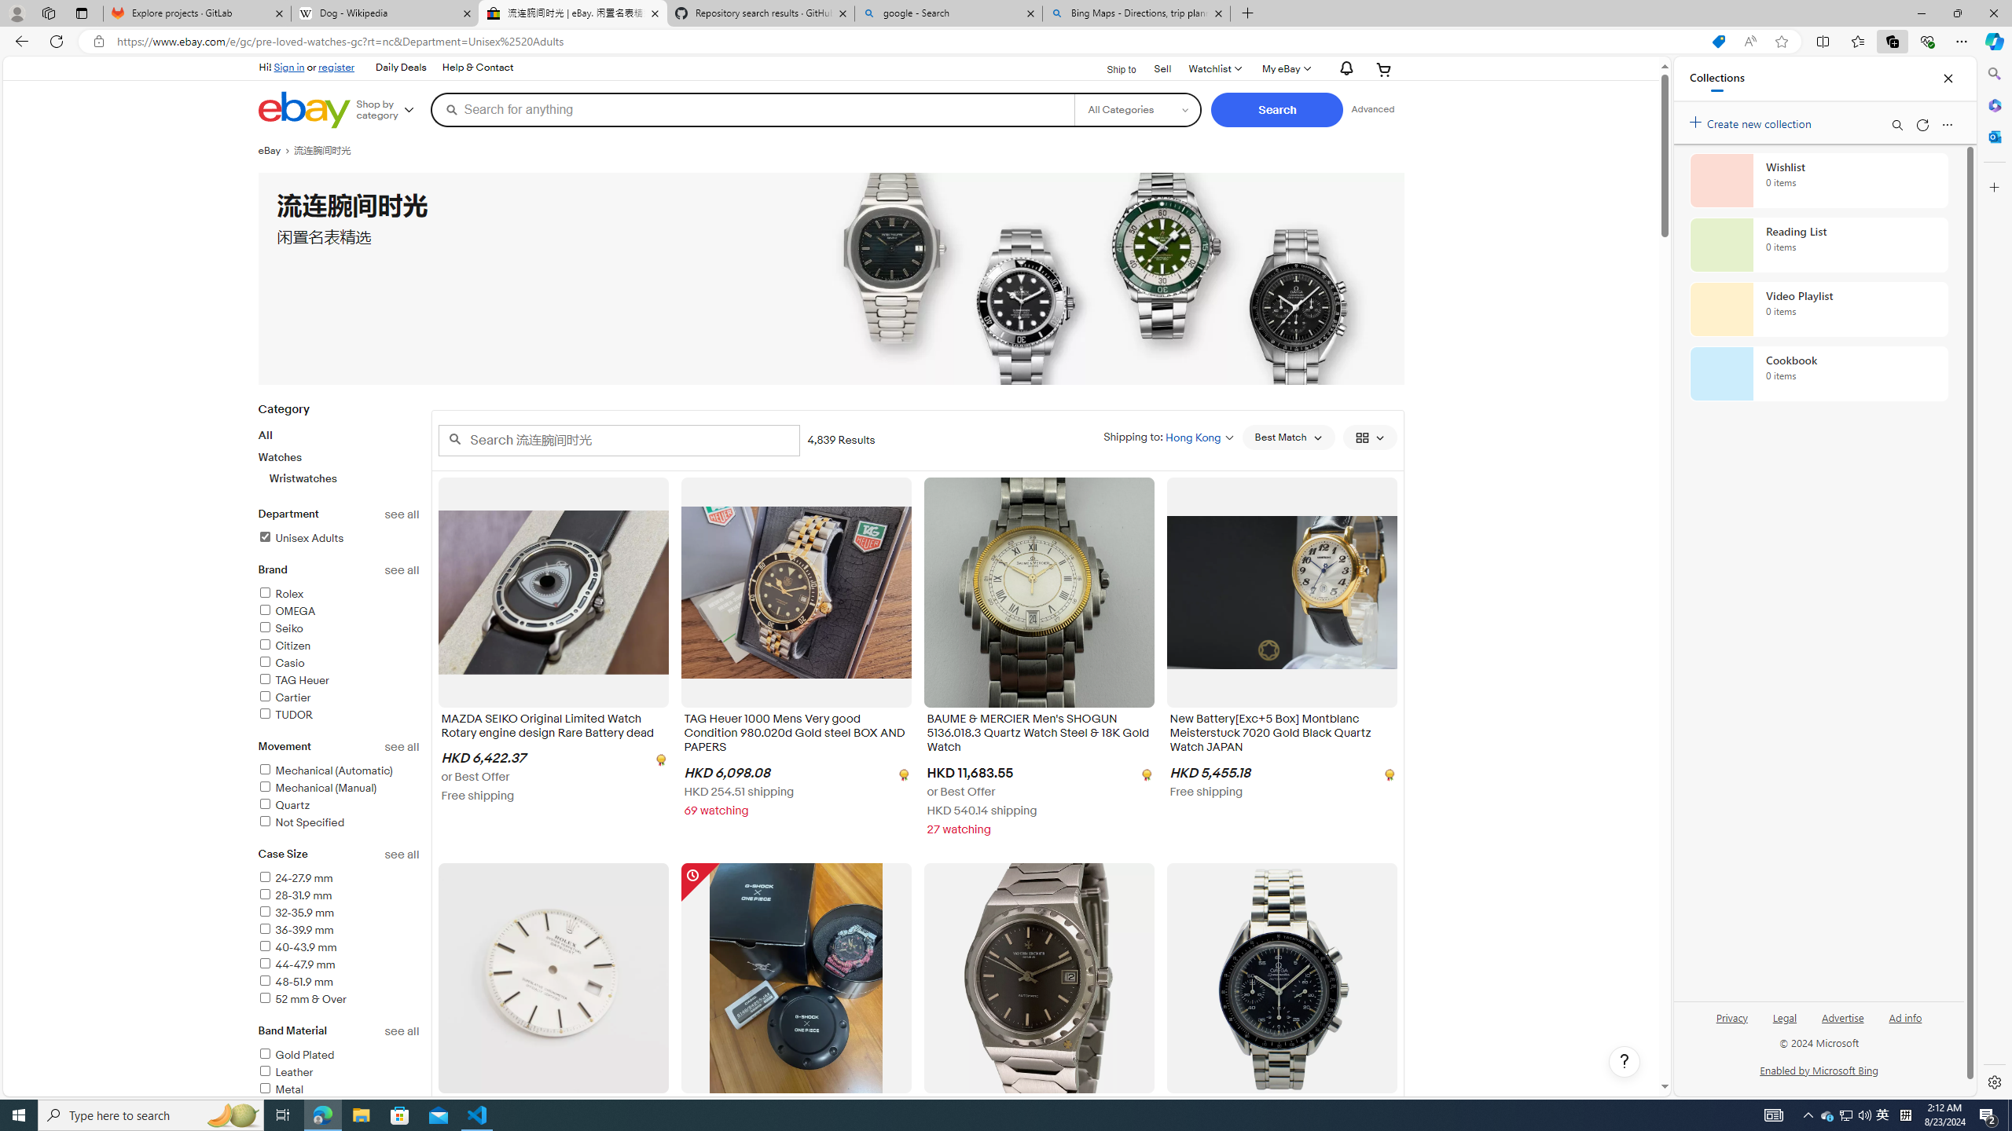  Describe the element at coordinates (275, 150) in the screenshot. I see `eBay` at that location.